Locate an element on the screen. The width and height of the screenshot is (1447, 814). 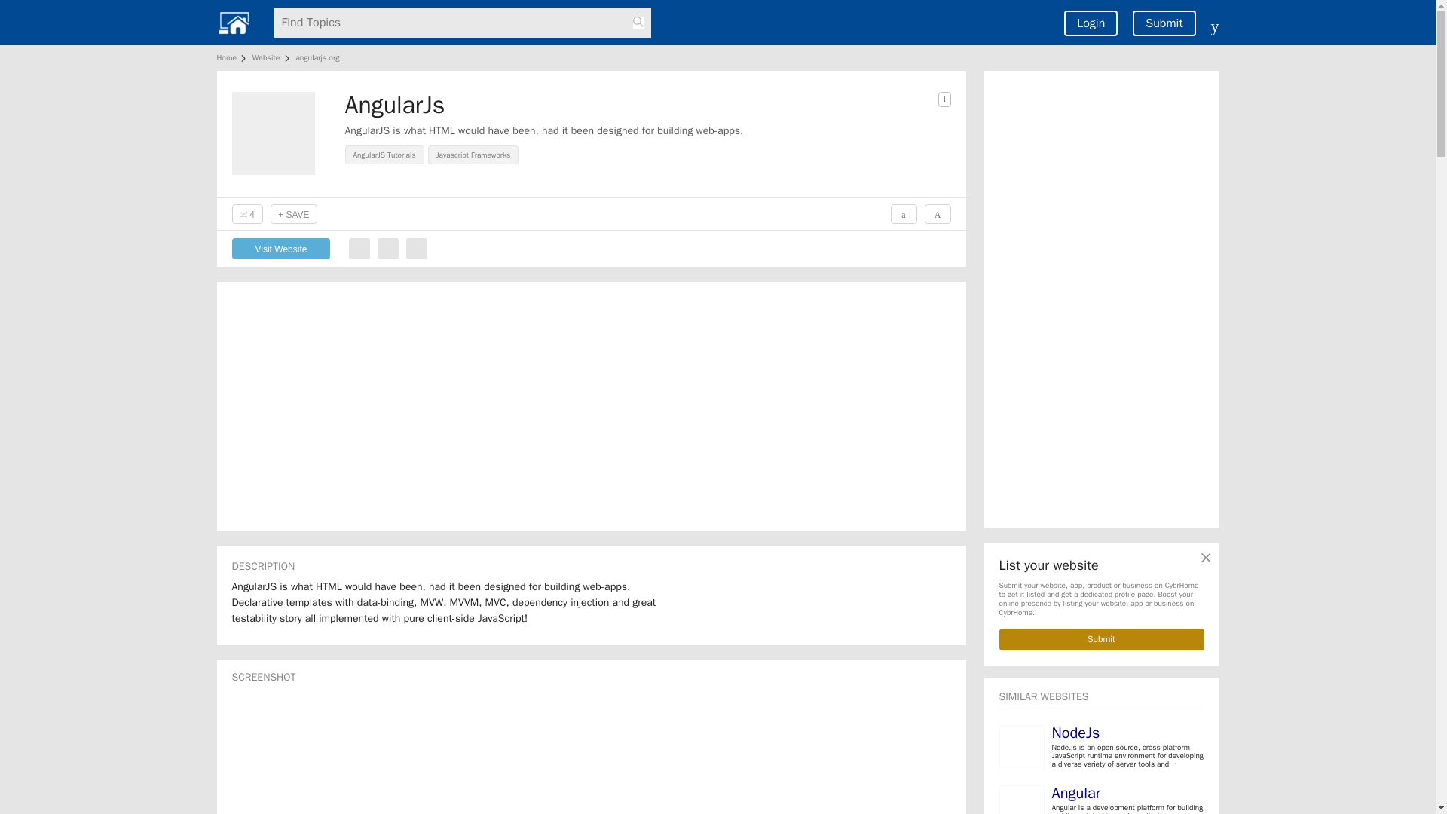
Wikipedia is located at coordinates (359, 249).